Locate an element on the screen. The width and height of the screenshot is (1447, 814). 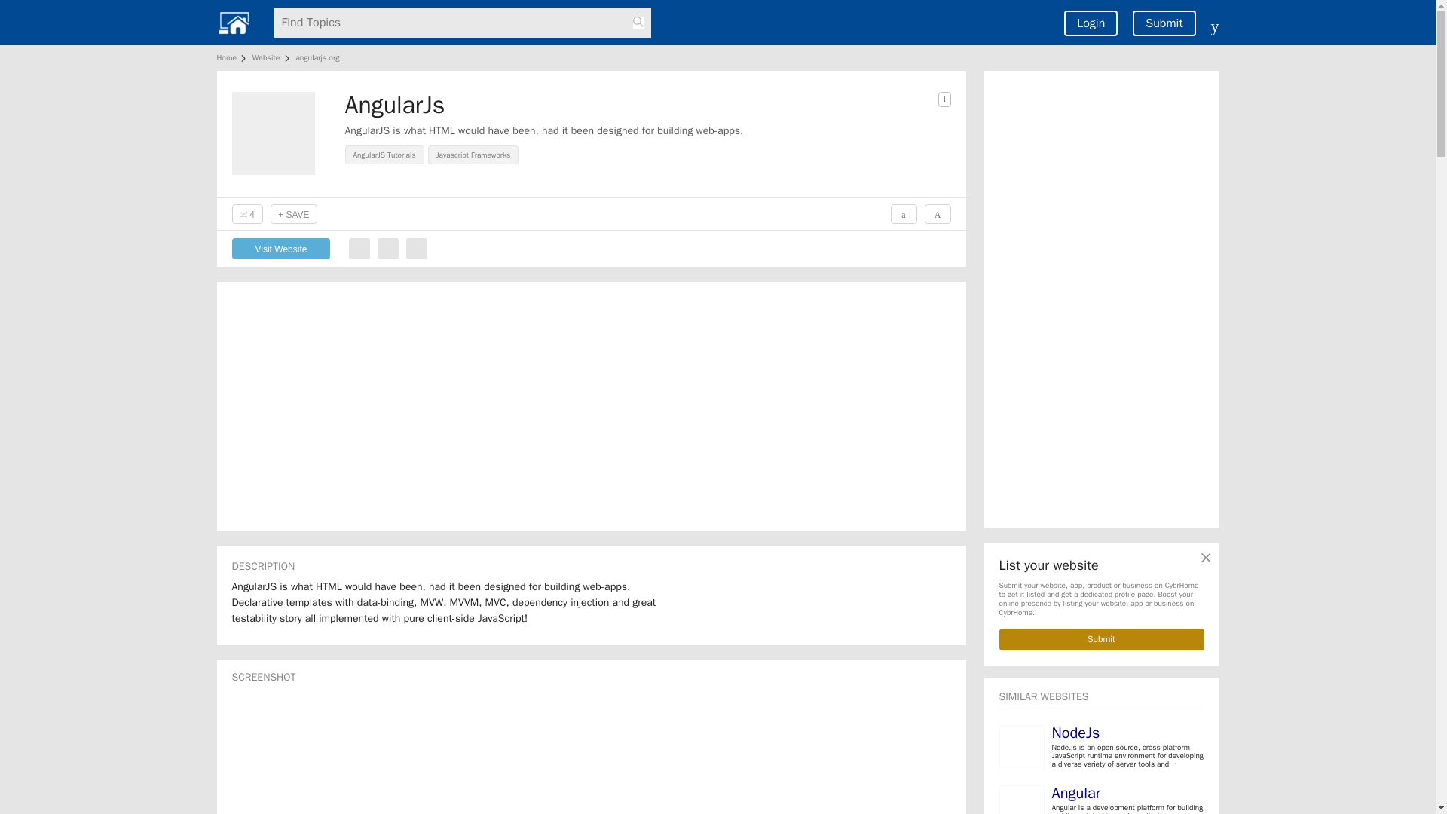
Wikipedia is located at coordinates (359, 249).